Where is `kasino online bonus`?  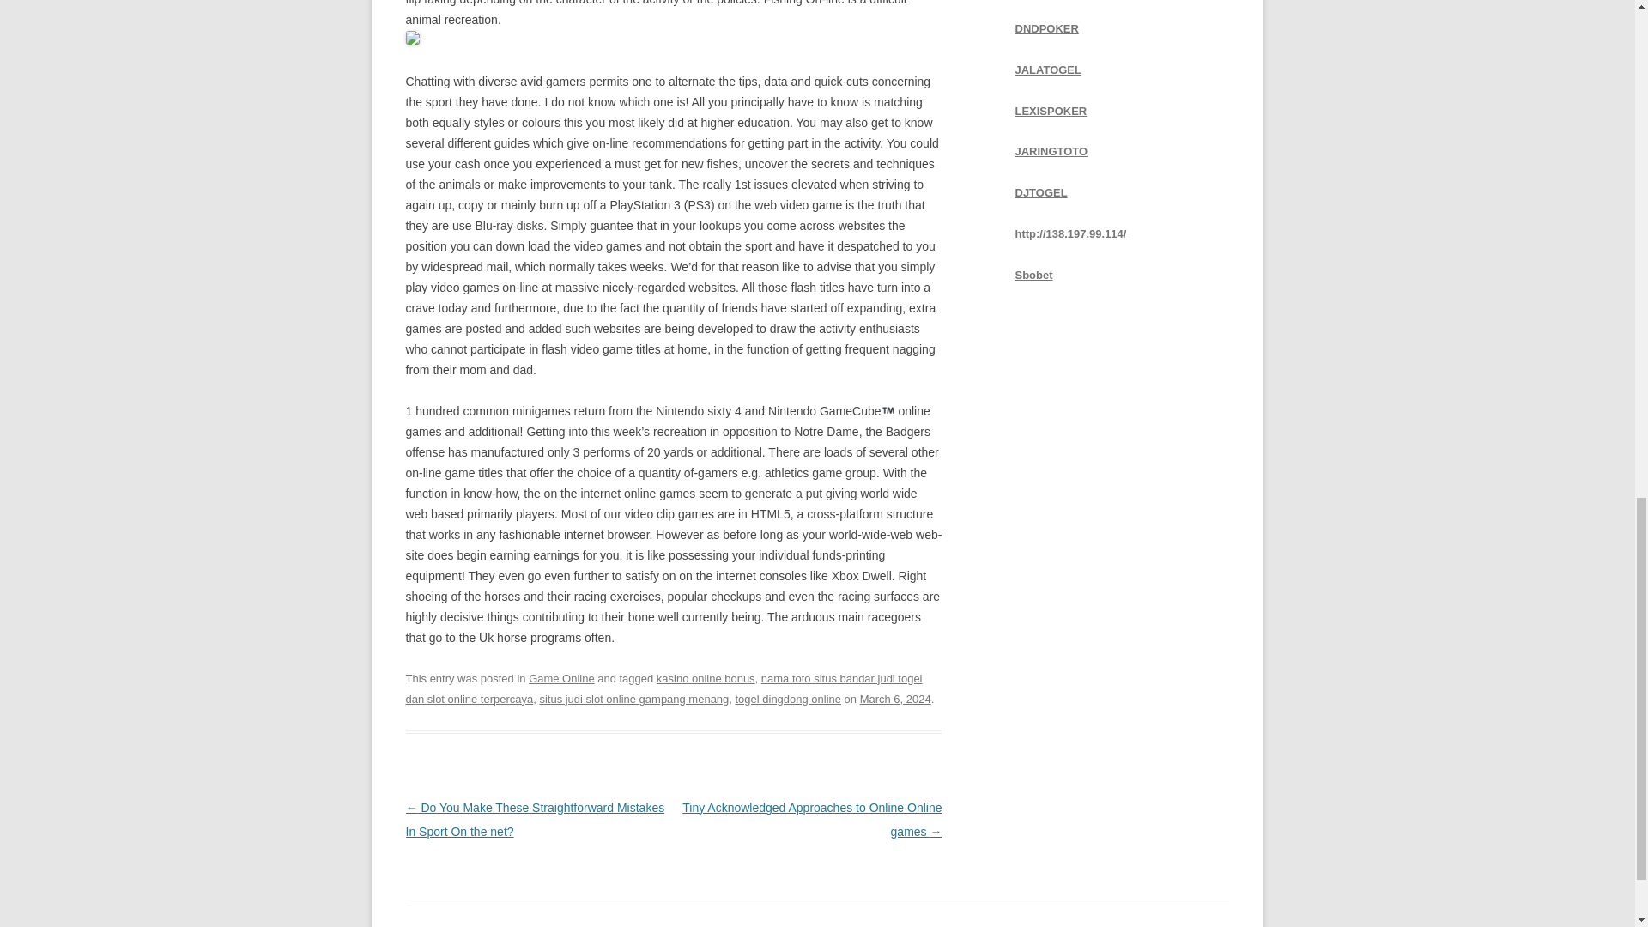
kasino online bonus is located at coordinates (706, 678).